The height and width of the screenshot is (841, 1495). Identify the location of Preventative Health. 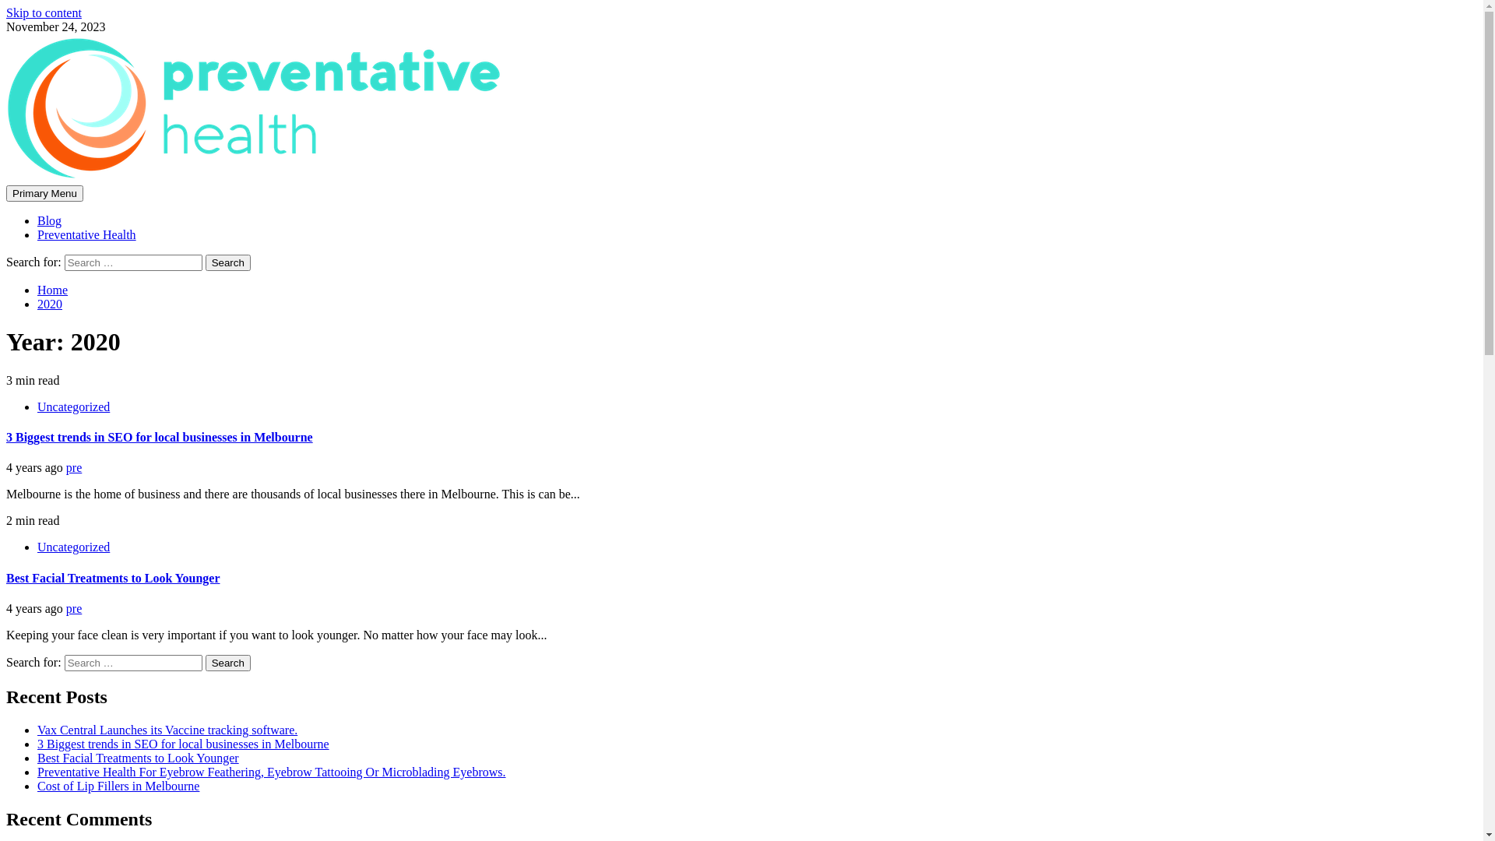
(87, 235).